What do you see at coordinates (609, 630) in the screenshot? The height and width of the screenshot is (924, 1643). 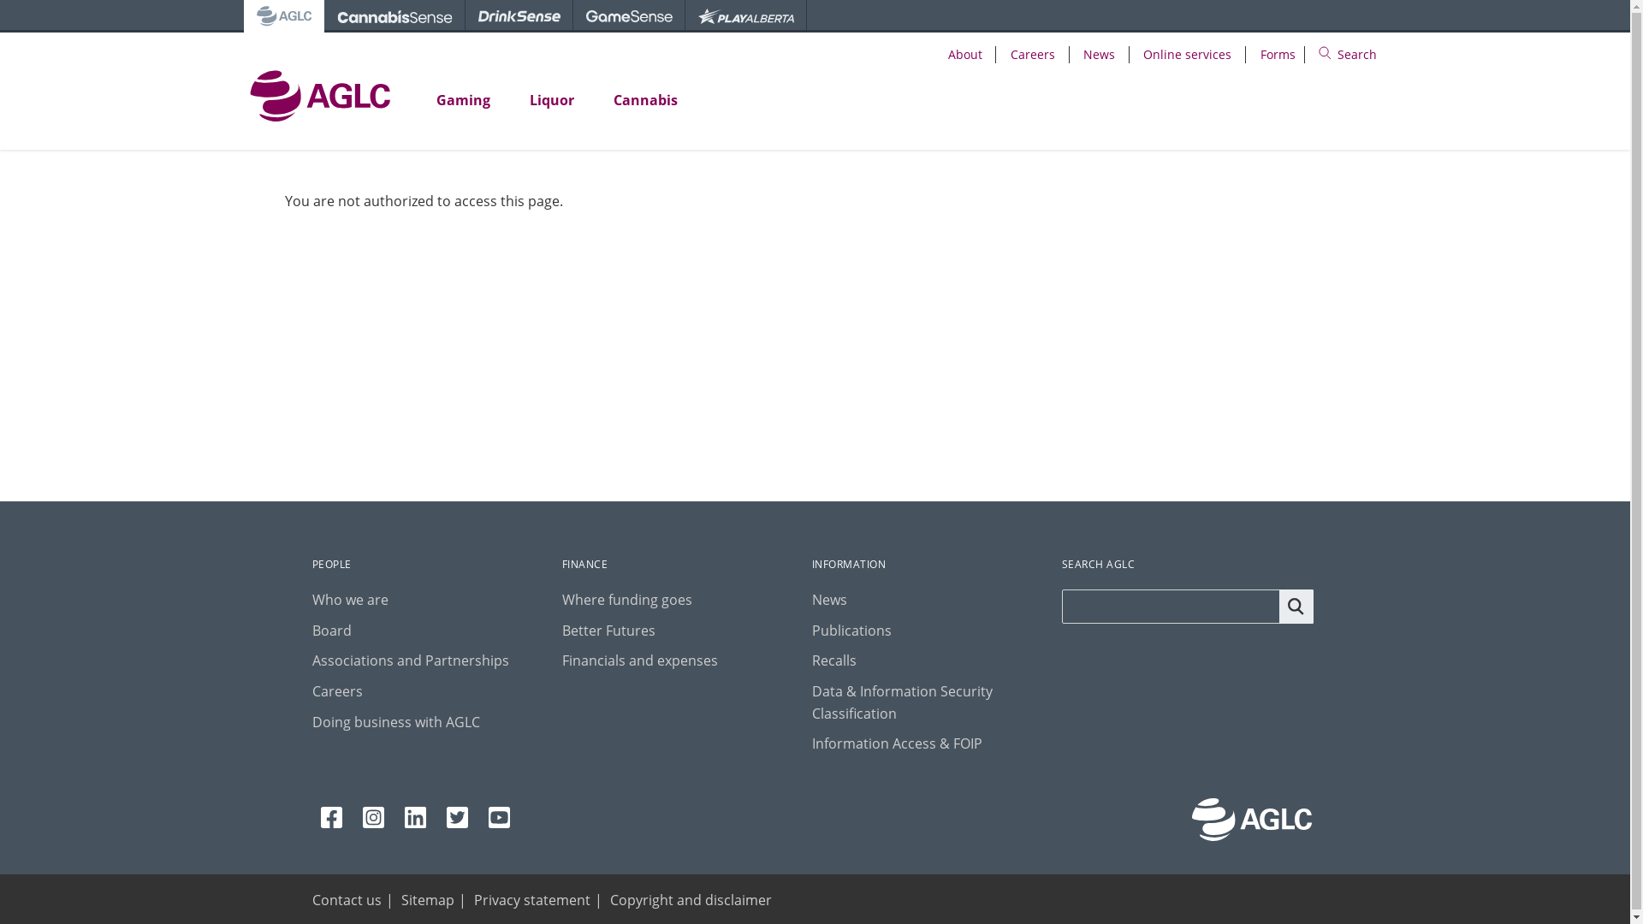 I see `Better Futures` at bounding box center [609, 630].